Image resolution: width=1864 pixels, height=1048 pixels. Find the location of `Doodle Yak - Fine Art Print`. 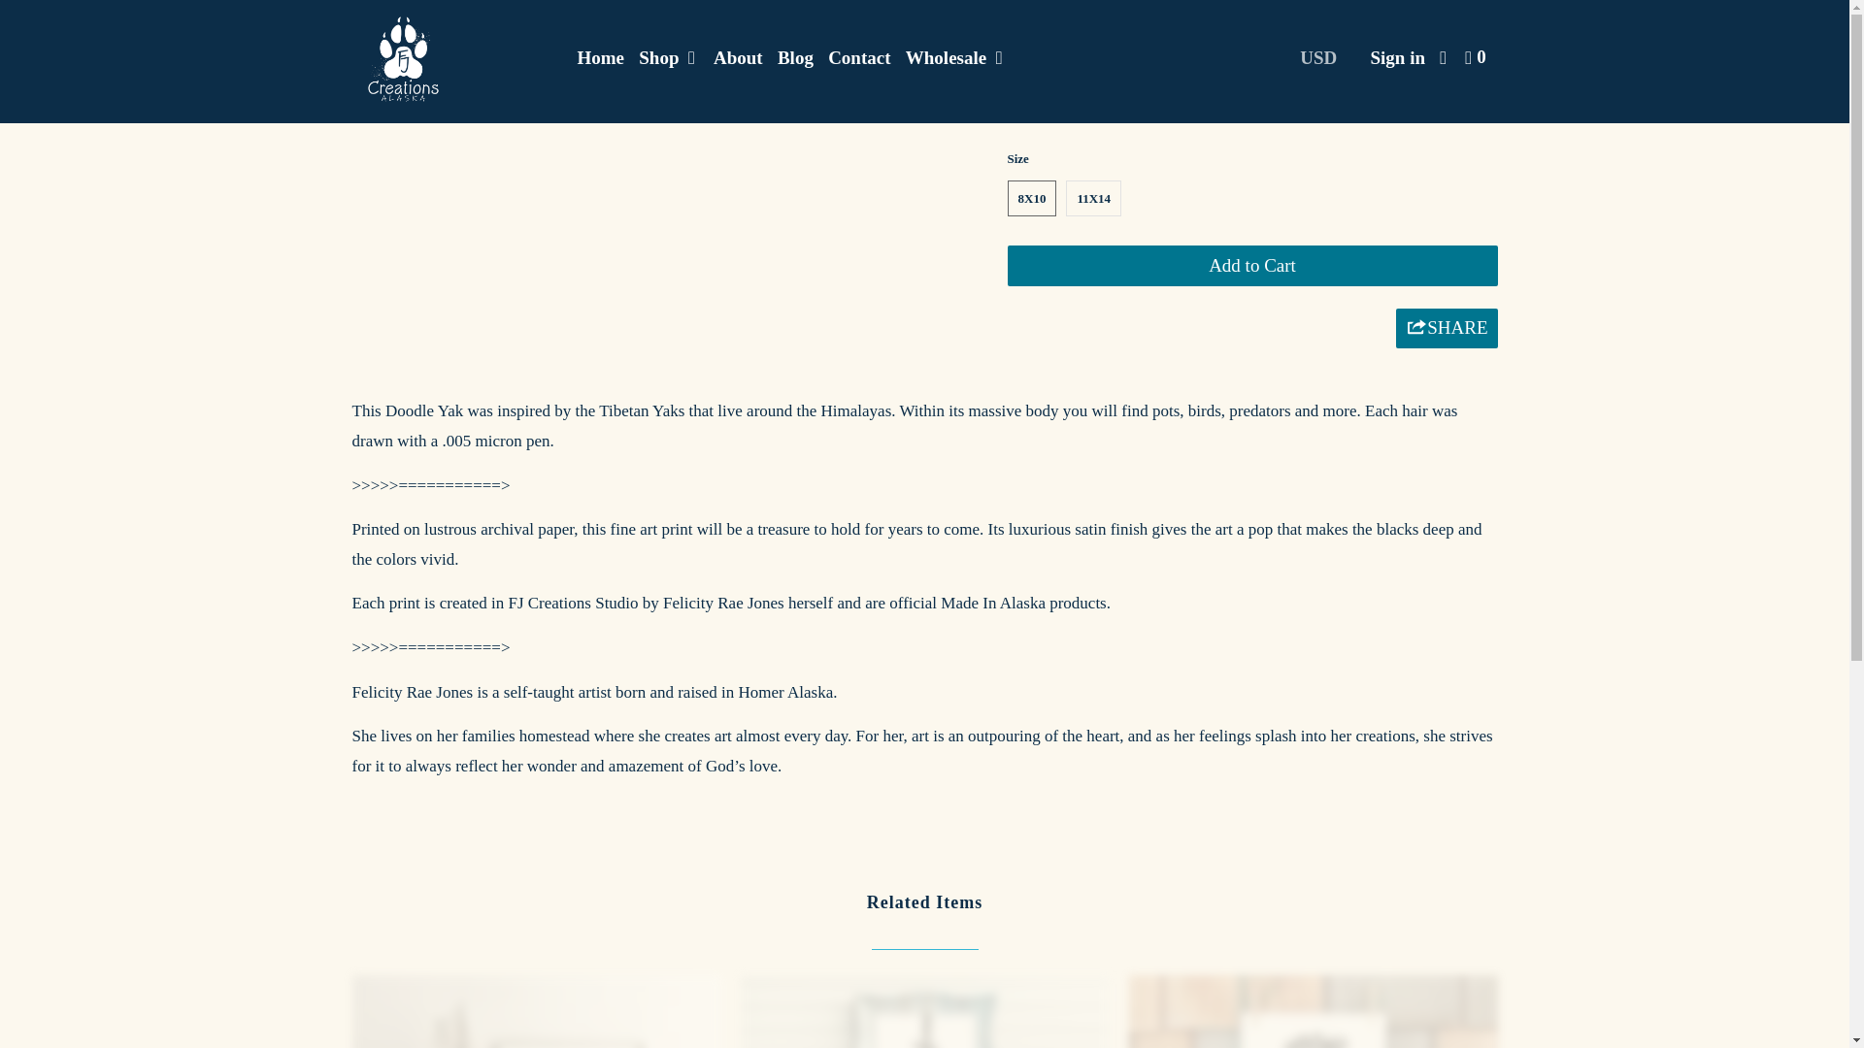

Doodle Yak - Fine Art Print is located at coordinates (670, 35).